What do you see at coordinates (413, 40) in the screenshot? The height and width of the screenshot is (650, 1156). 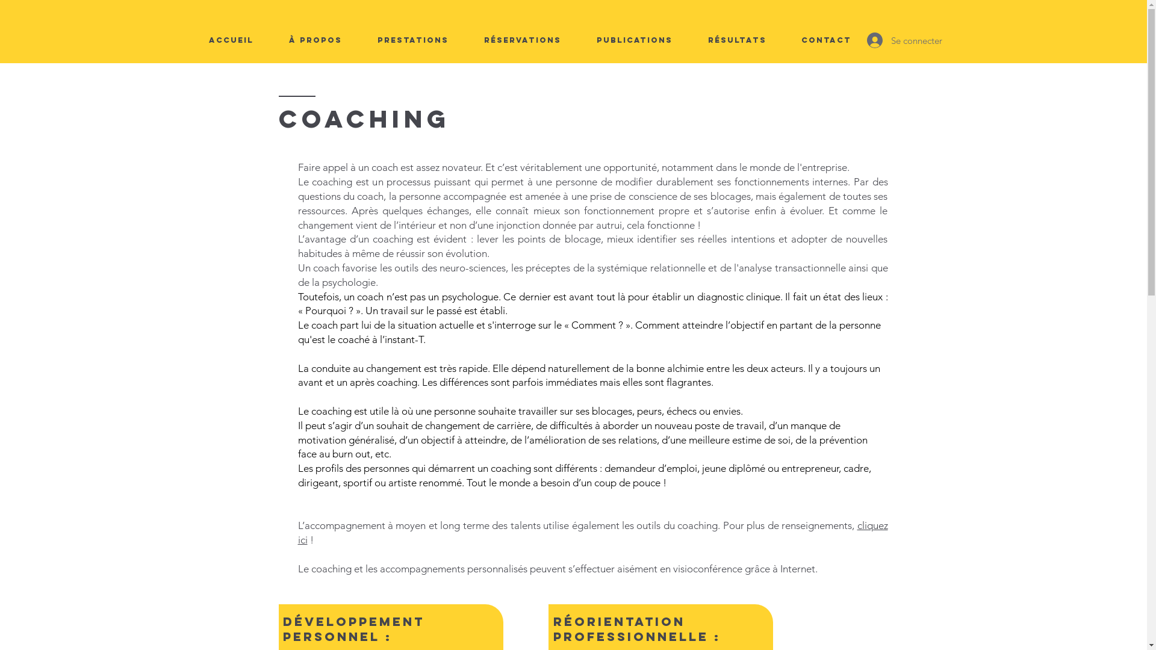 I see `Prestations` at bounding box center [413, 40].